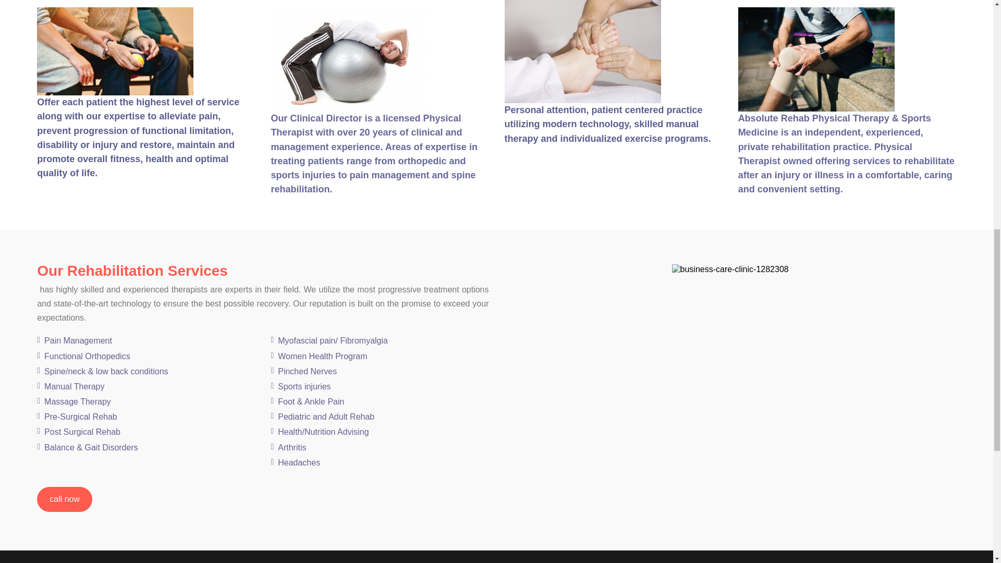 The width and height of the screenshot is (1001, 563). What do you see at coordinates (348, 59) in the screenshot?
I see `exercise-exercise-ball-fitness-41213` at bounding box center [348, 59].